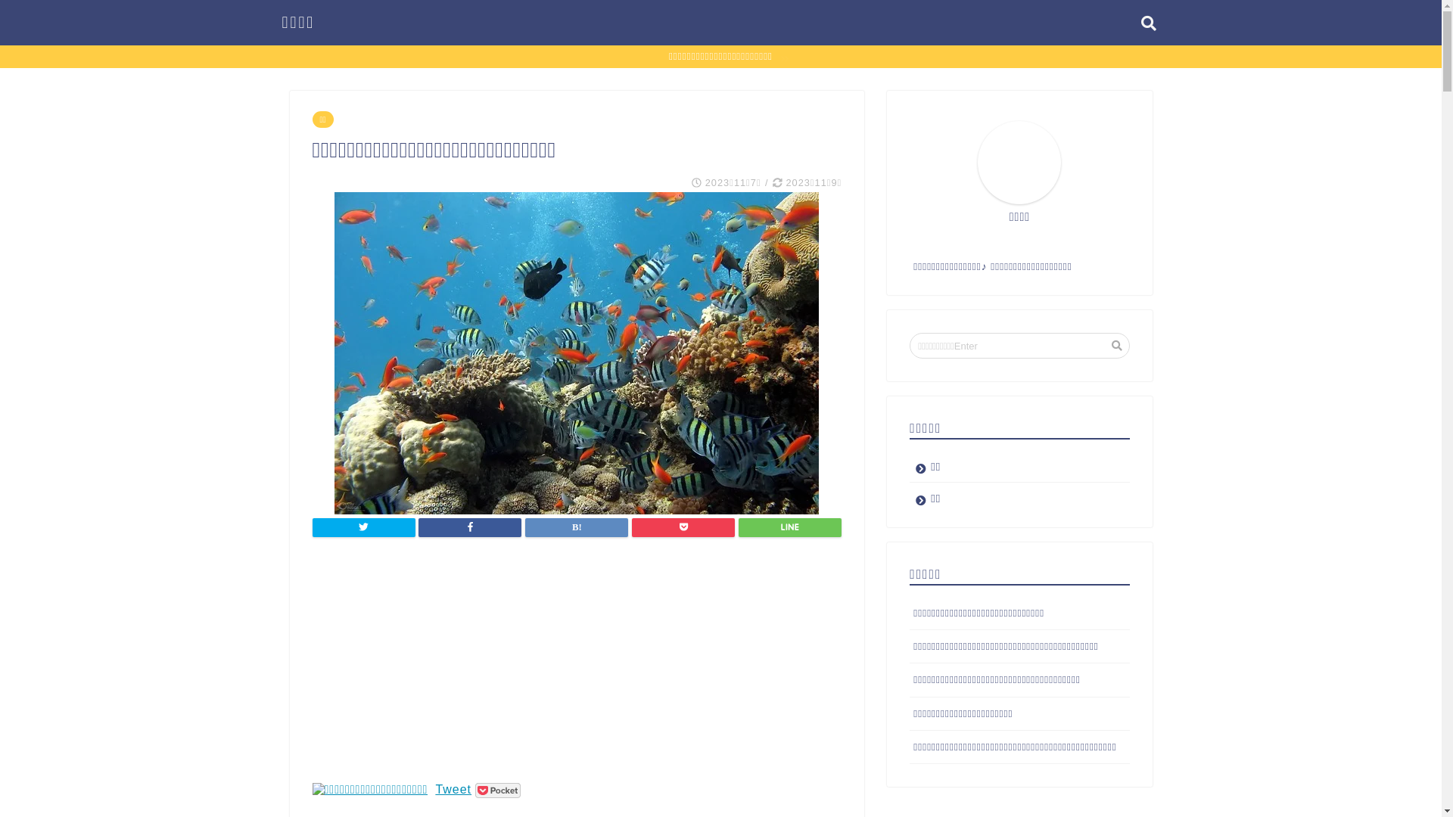 Image resolution: width=1453 pixels, height=817 pixels. What do you see at coordinates (577, 669) in the screenshot?
I see `Advertisement` at bounding box center [577, 669].